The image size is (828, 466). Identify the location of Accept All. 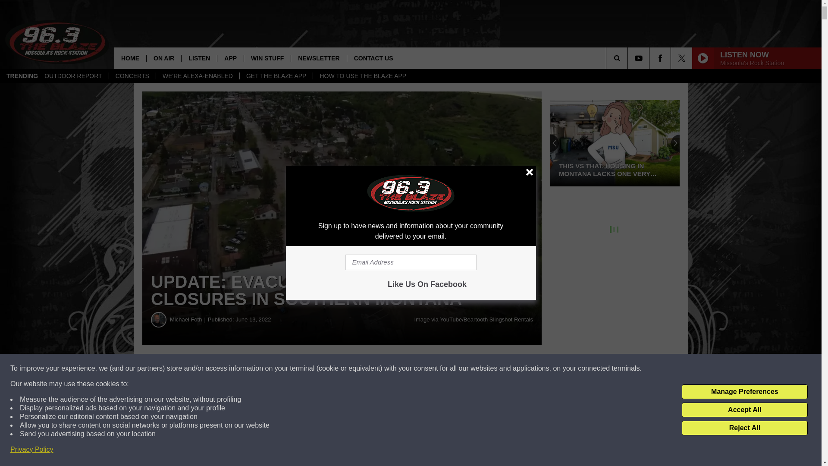
(744, 410).